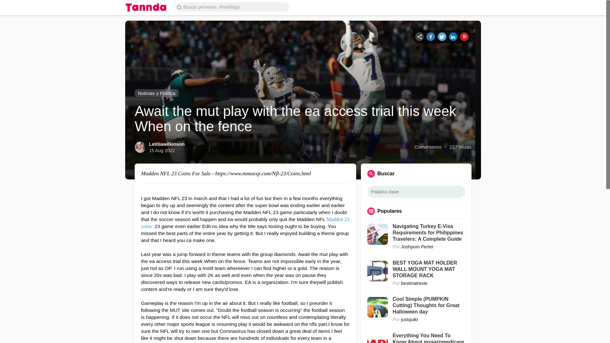 This screenshot has height=343, width=610. I want to click on Madden 23 coins, so click(245, 223).